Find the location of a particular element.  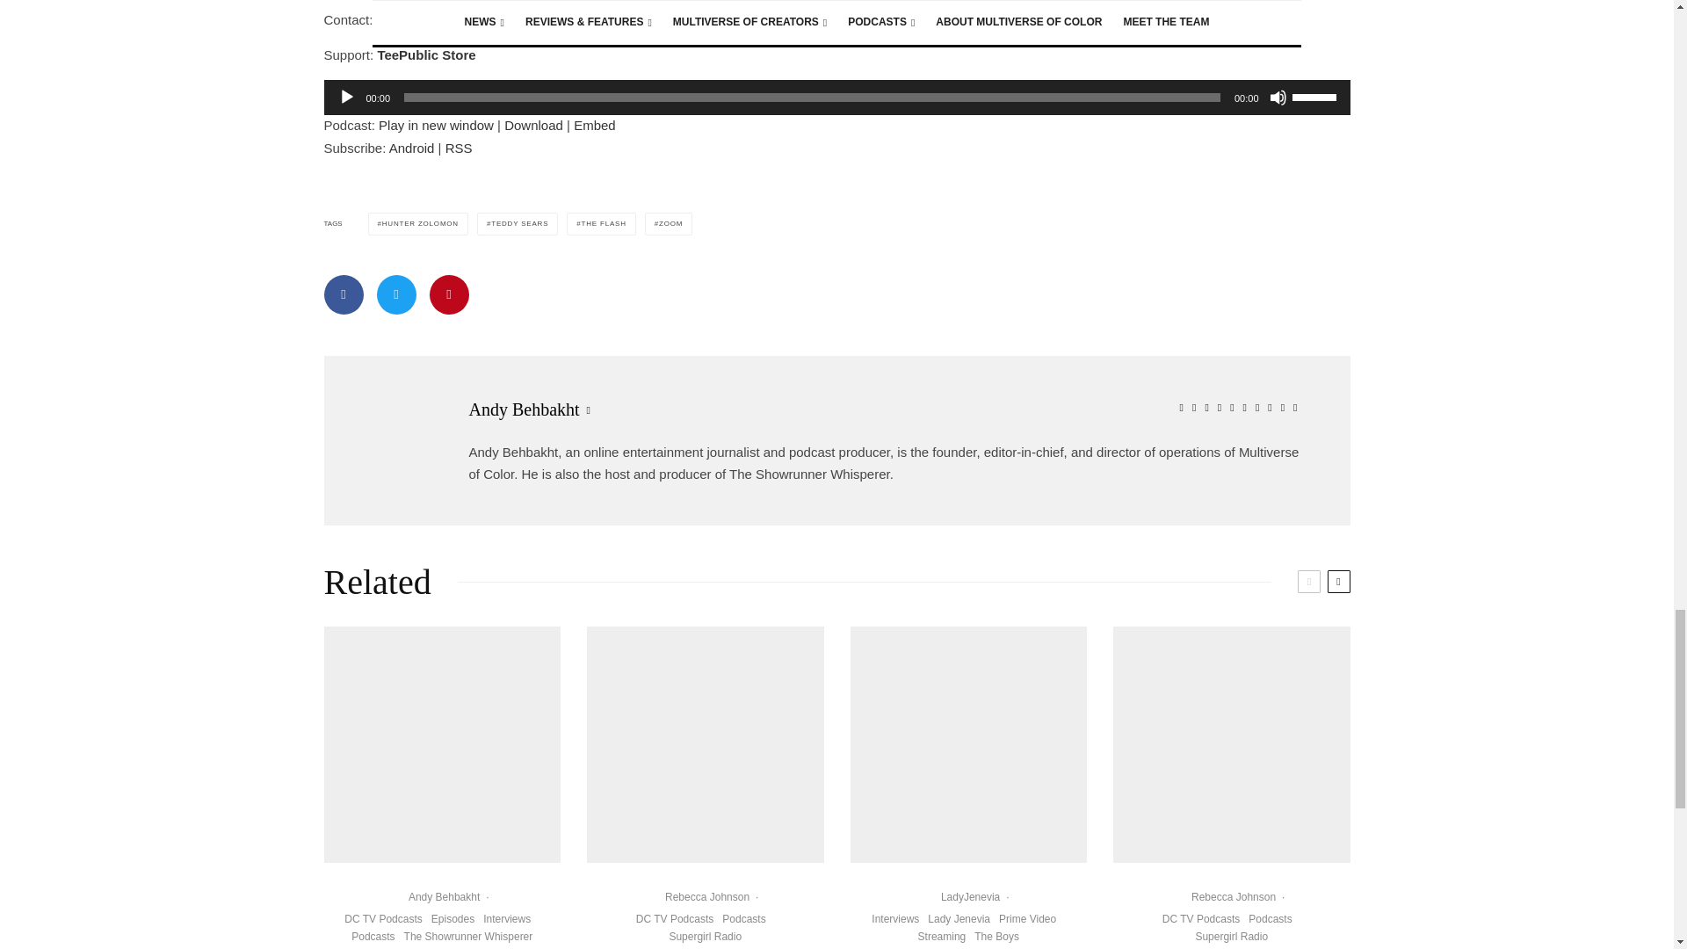

Play is located at coordinates (346, 97).